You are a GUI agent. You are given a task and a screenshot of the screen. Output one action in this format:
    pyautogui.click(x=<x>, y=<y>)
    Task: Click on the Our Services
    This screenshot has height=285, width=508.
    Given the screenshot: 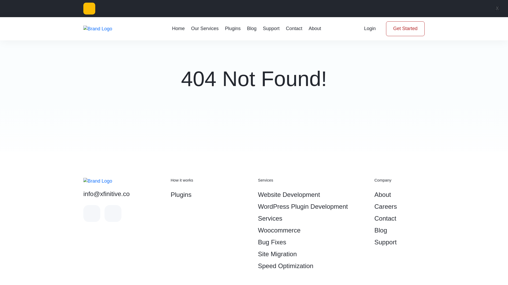 What is the action you would take?
    pyautogui.click(x=205, y=28)
    